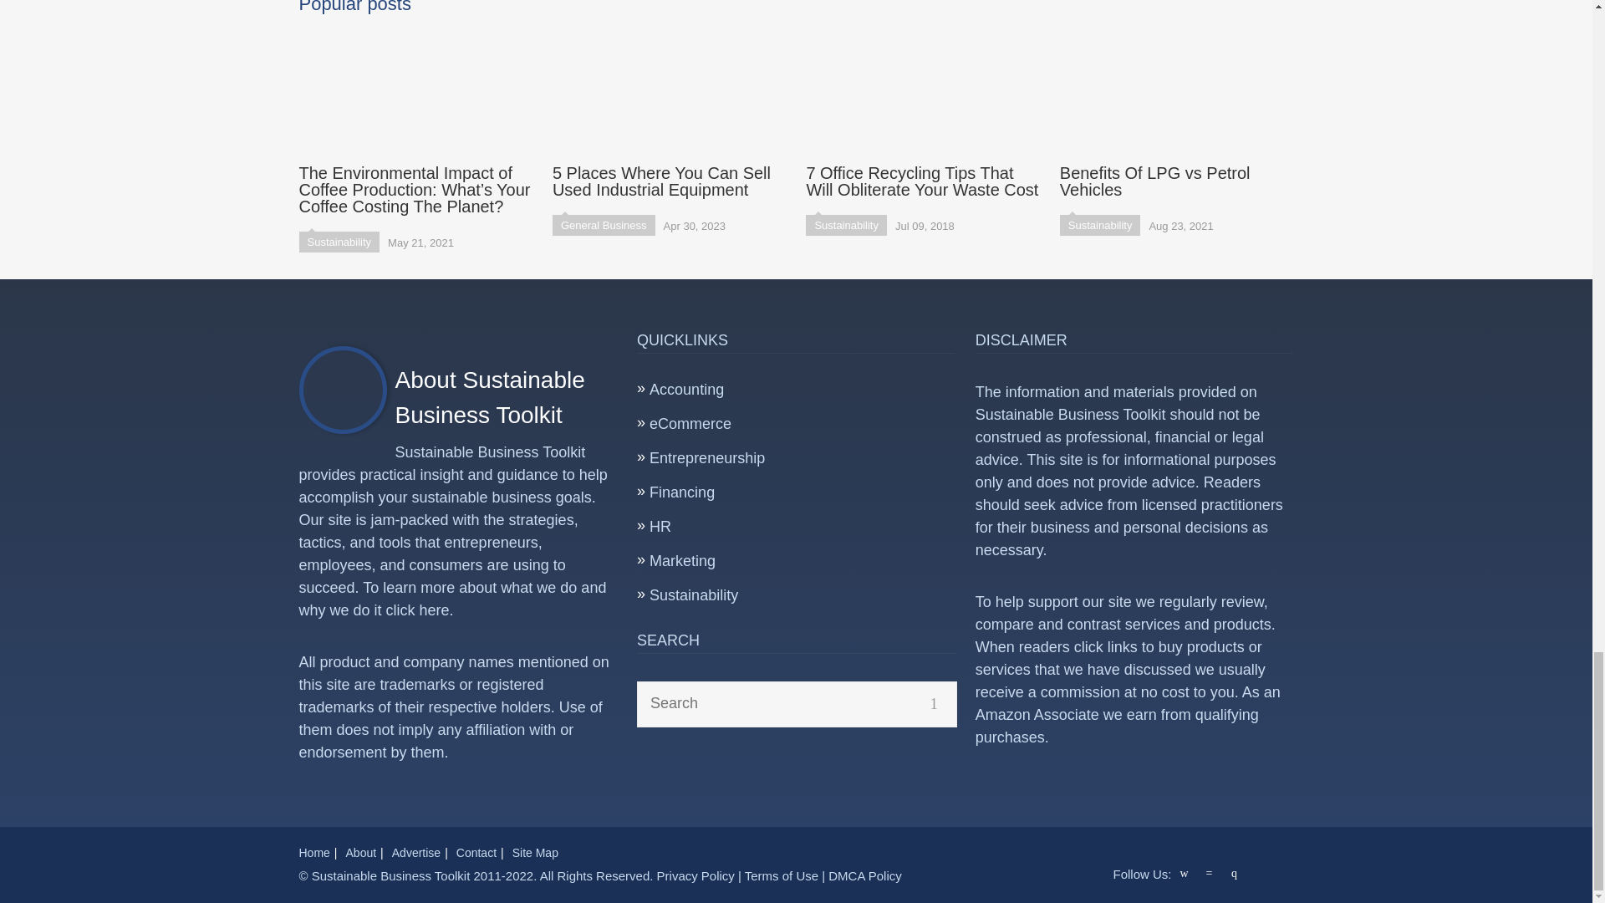 Image resolution: width=1605 pixels, height=903 pixels. What do you see at coordinates (846, 225) in the screenshot?
I see `Sustainability` at bounding box center [846, 225].